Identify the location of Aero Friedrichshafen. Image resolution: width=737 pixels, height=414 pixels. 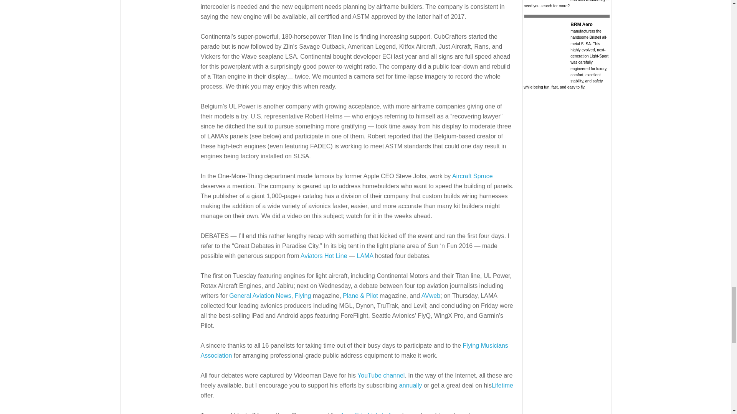
(369, 413).